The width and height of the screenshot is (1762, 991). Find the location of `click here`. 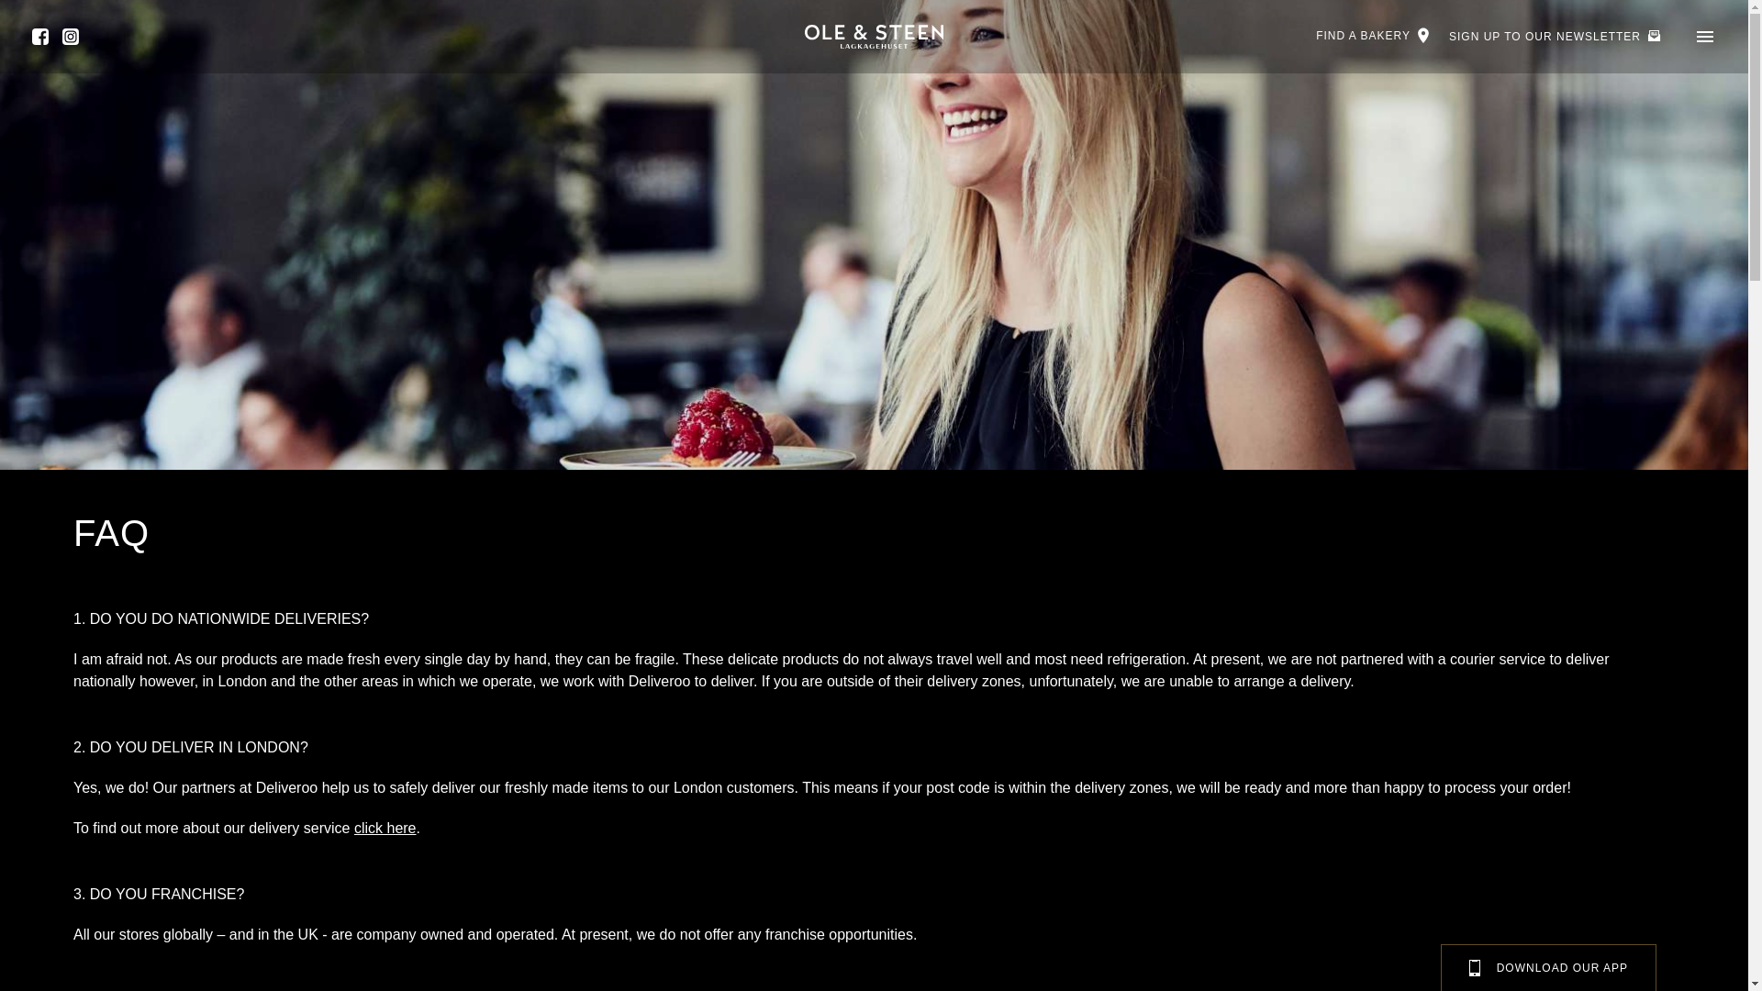

click here is located at coordinates (385, 828).